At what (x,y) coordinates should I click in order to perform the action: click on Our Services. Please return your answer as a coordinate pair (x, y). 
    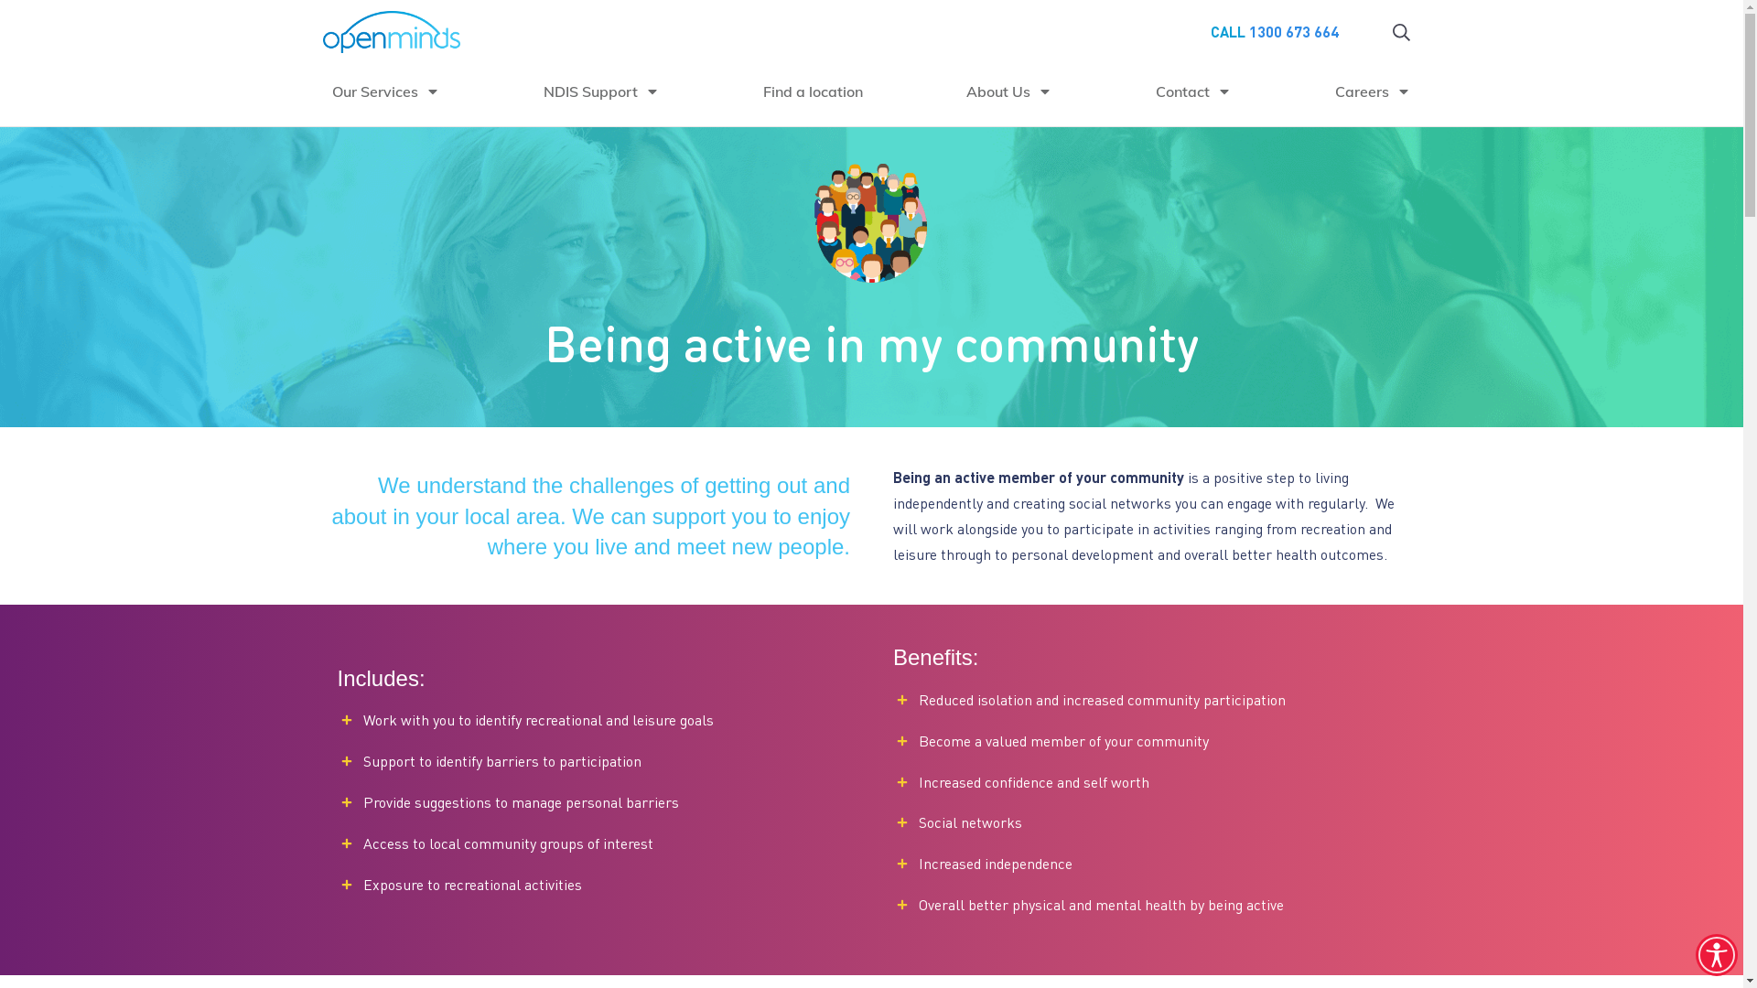
    Looking at the image, I should click on (385, 91).